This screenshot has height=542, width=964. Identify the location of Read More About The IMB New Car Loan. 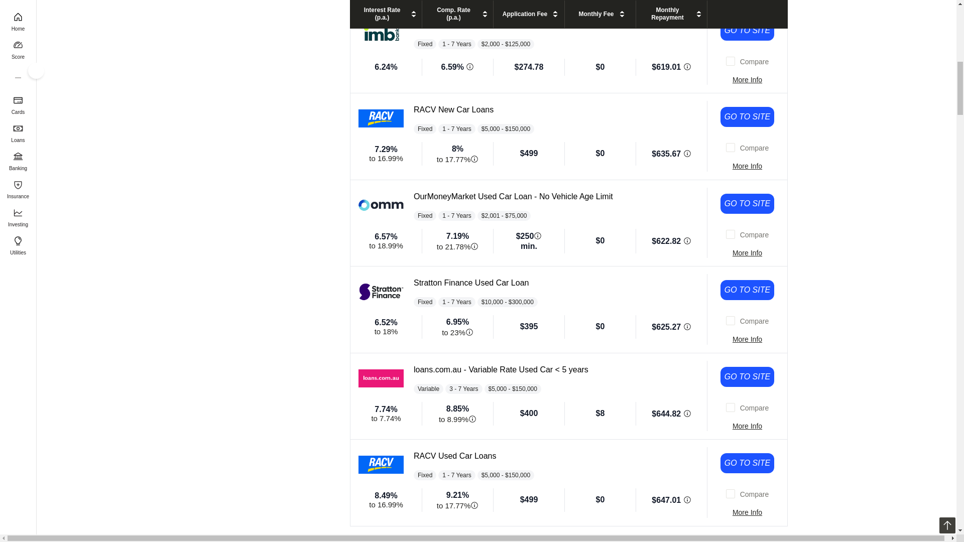
(747, 79).